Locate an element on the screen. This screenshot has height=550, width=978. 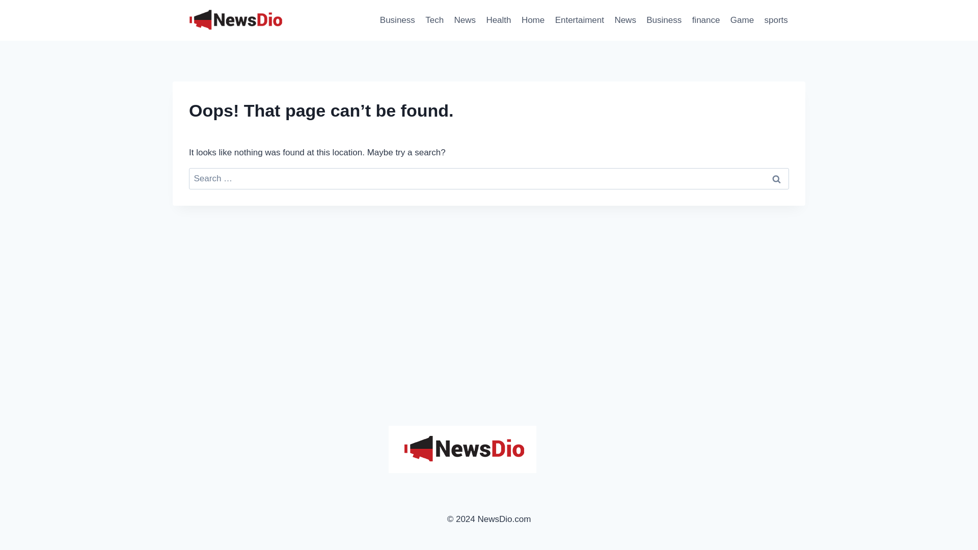
News is located at coordinates (465, 20).